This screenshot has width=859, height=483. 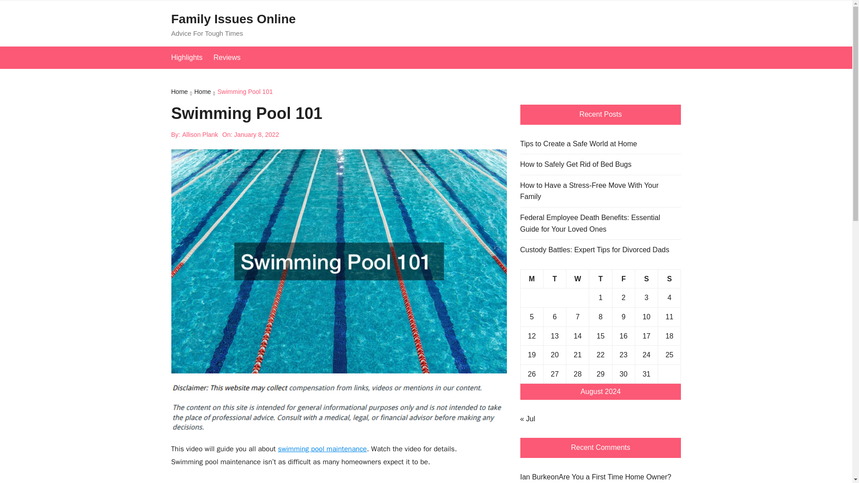 I want to click on Wednesday, so click(x=578, y=278).